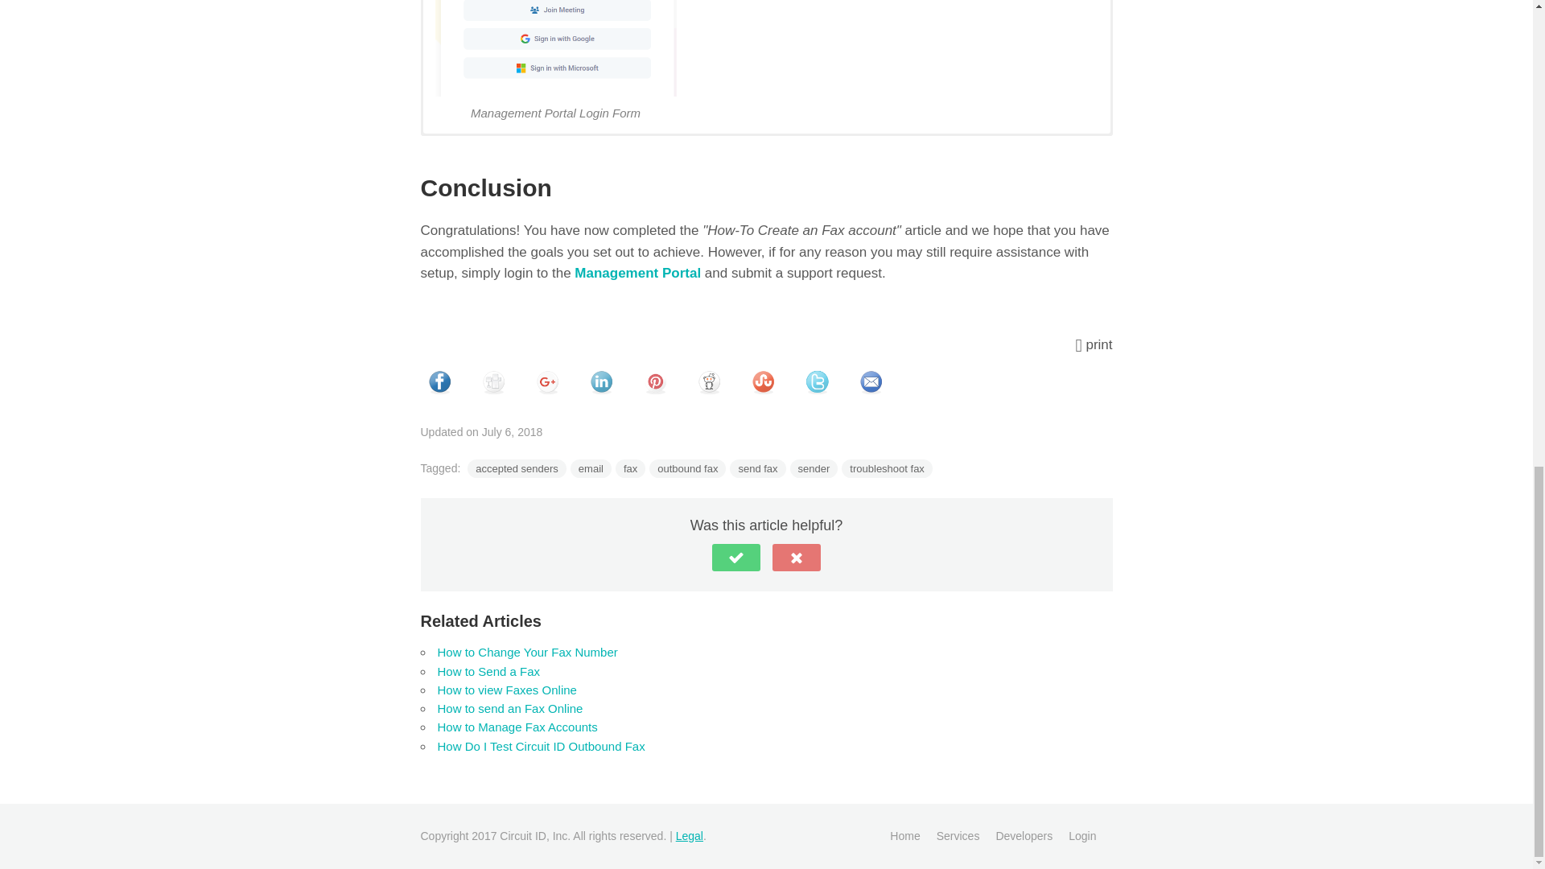 The width and height of the screenshot is (1545, 869). What do you see at coordinates (654, 382) in the screenshot?
I see `pinterest` at bounding box center [654, 382].